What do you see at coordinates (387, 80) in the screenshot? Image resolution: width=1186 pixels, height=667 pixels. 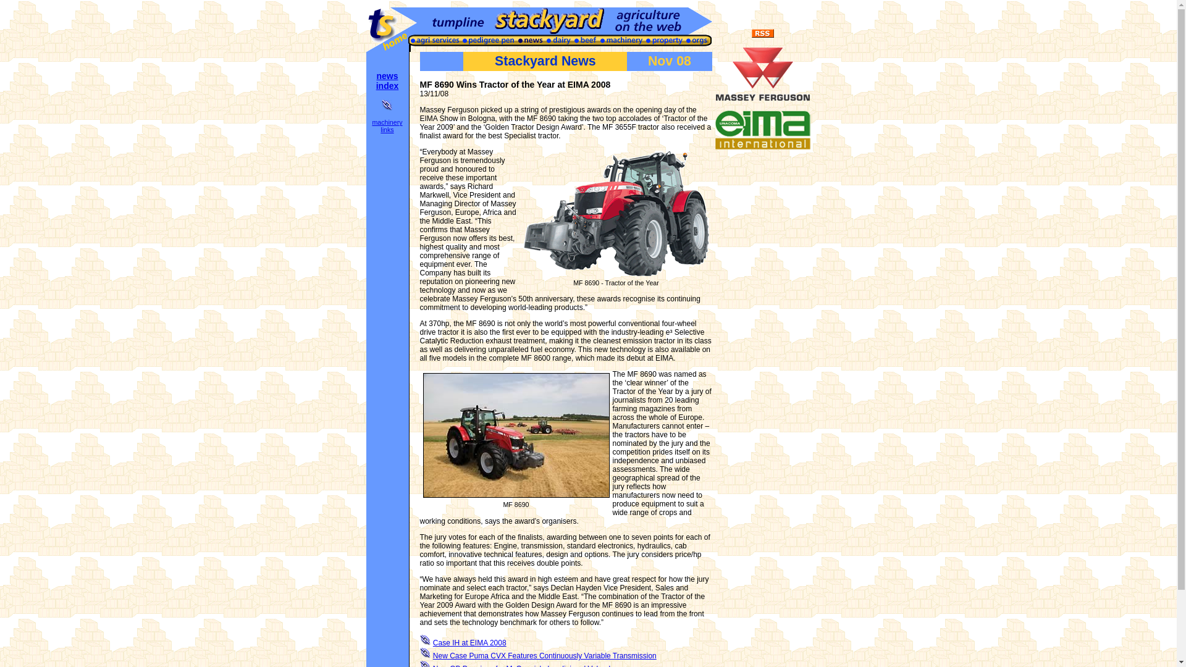 I see `news index` at bounding box center [387, 80].